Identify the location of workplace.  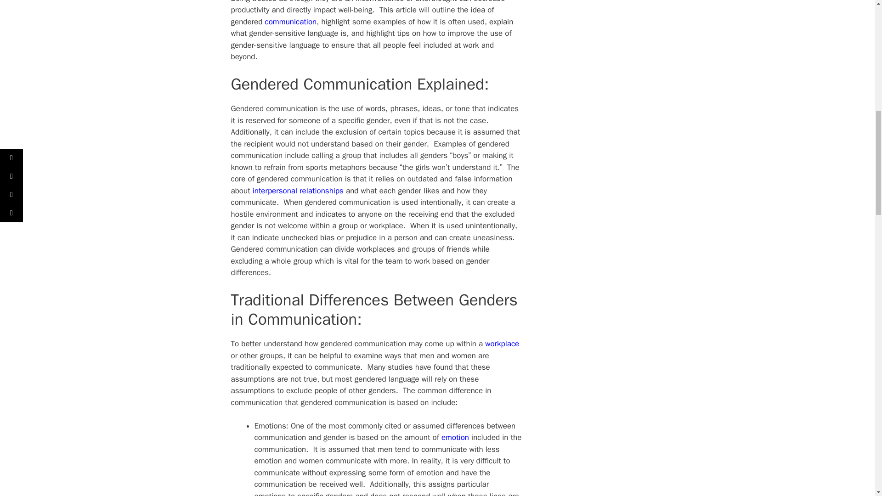
(502, 344).